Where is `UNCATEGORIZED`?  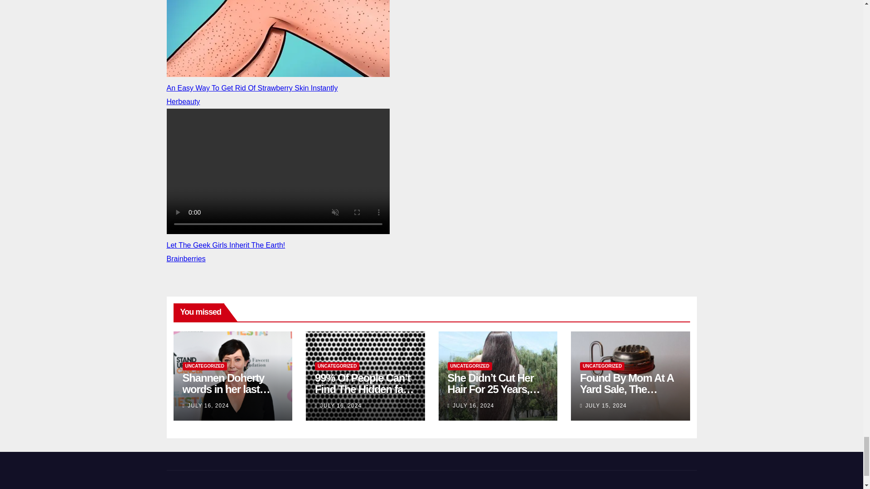
UNCATEGORIZED is located at coordinates (337, 366).